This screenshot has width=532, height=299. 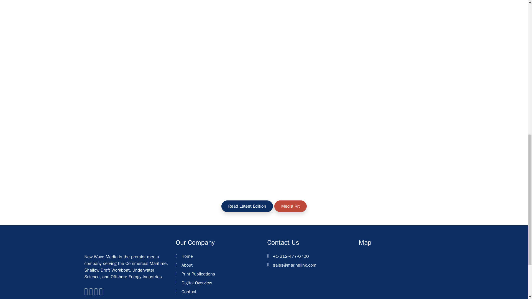 What do you see at coordinates (247, 206) in the screenshot?
I see `Read Latest Edition` at bounding box center [247, 206].